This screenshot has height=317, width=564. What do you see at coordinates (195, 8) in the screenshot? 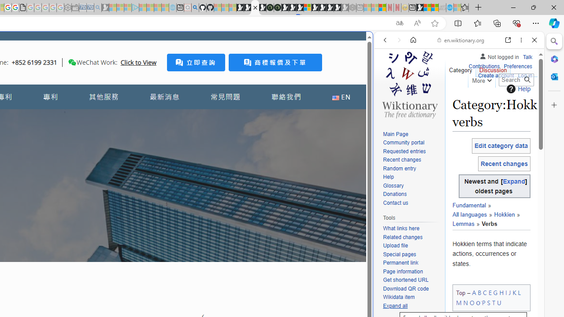
I see `github - Search` at bounding box center [195, 8].